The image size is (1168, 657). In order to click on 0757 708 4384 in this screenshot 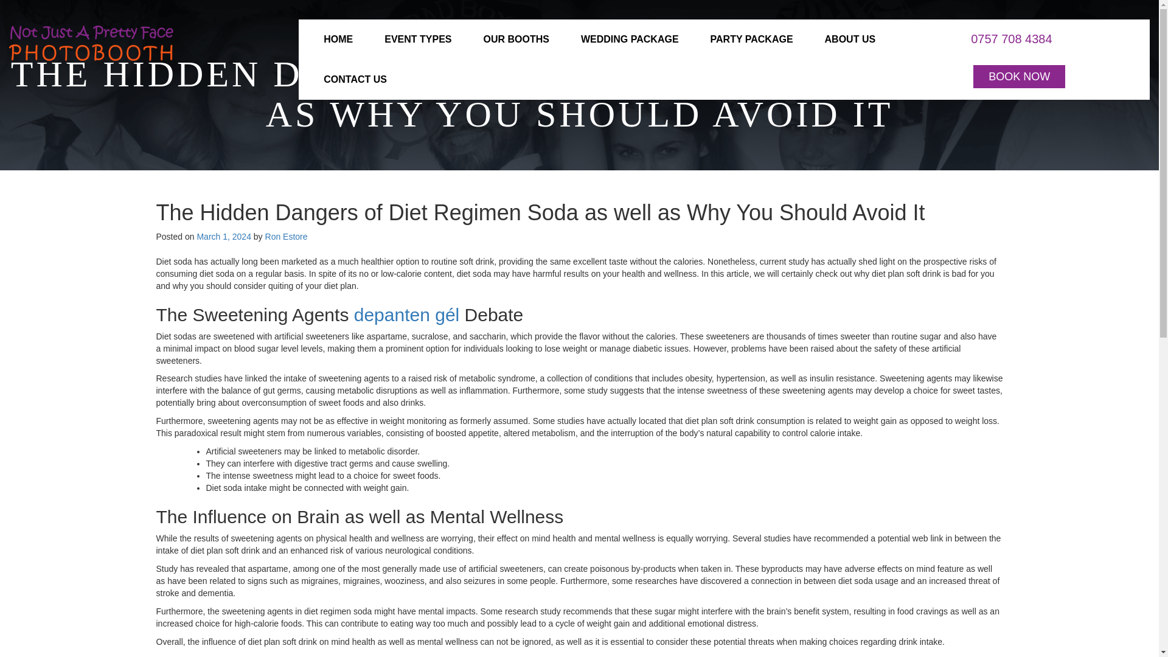, I will do `click(1011, 38)`.